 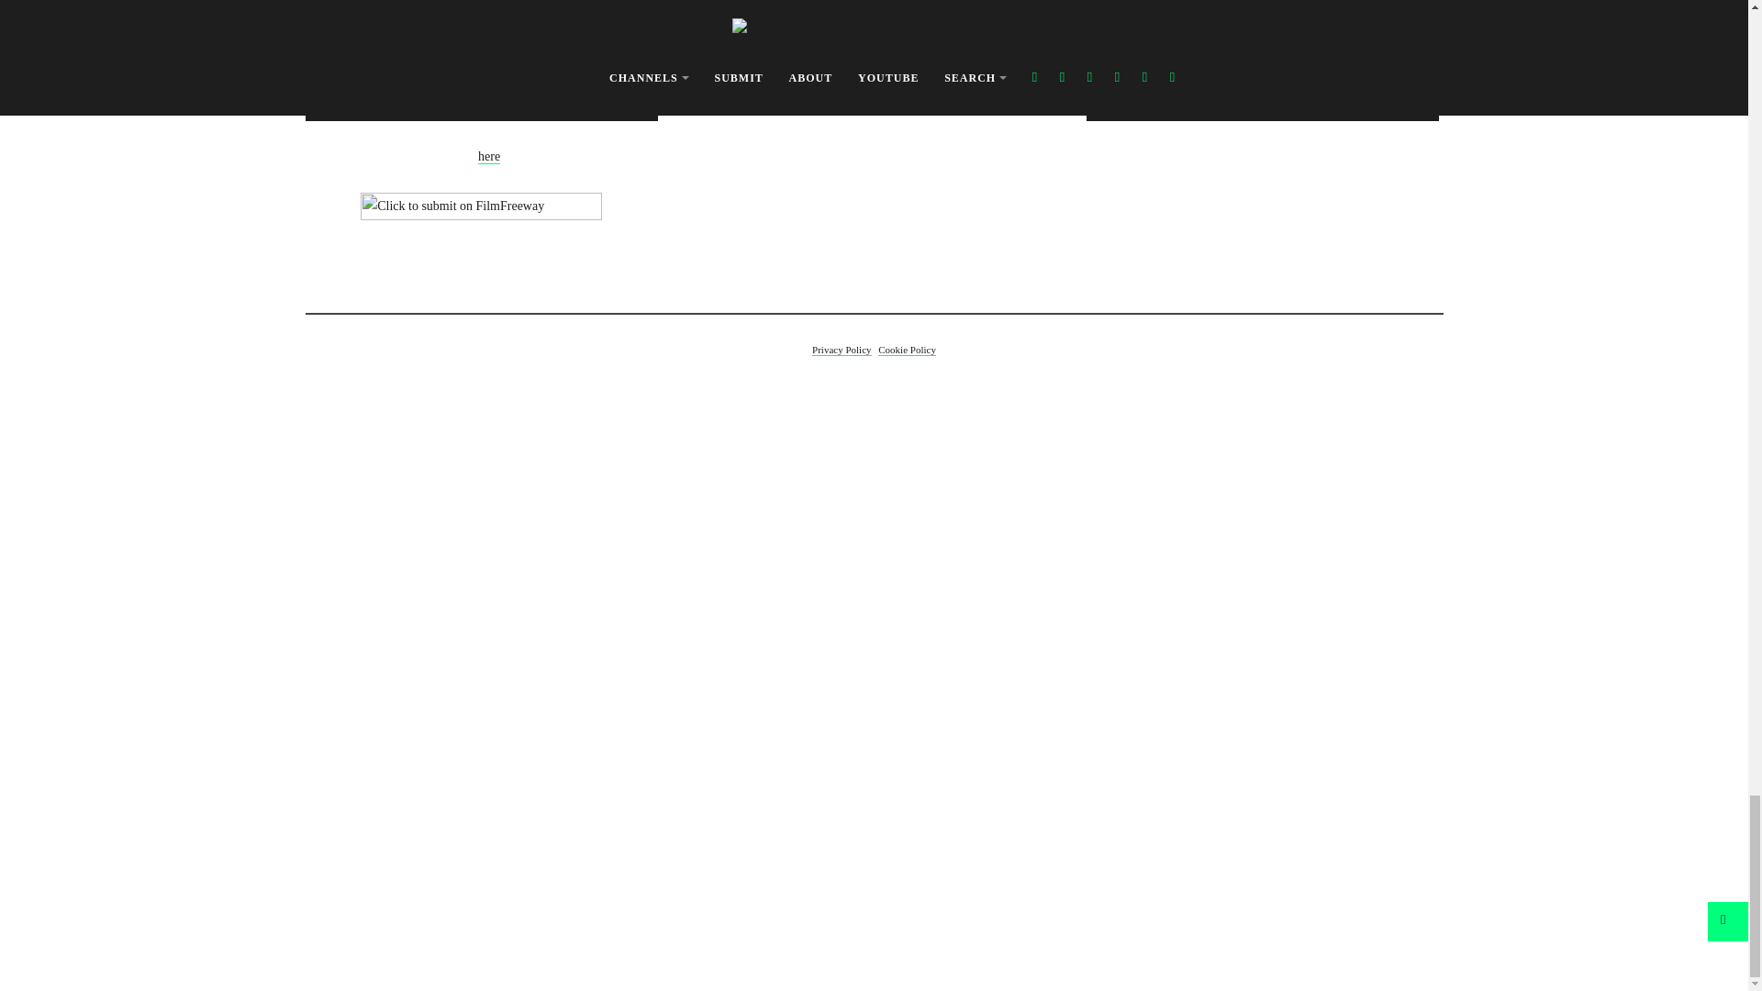 What do you see at coordinates (877, 195) in the screenshot?
I see `Directors Notes on YouTube` at bounding box center [877, 195].